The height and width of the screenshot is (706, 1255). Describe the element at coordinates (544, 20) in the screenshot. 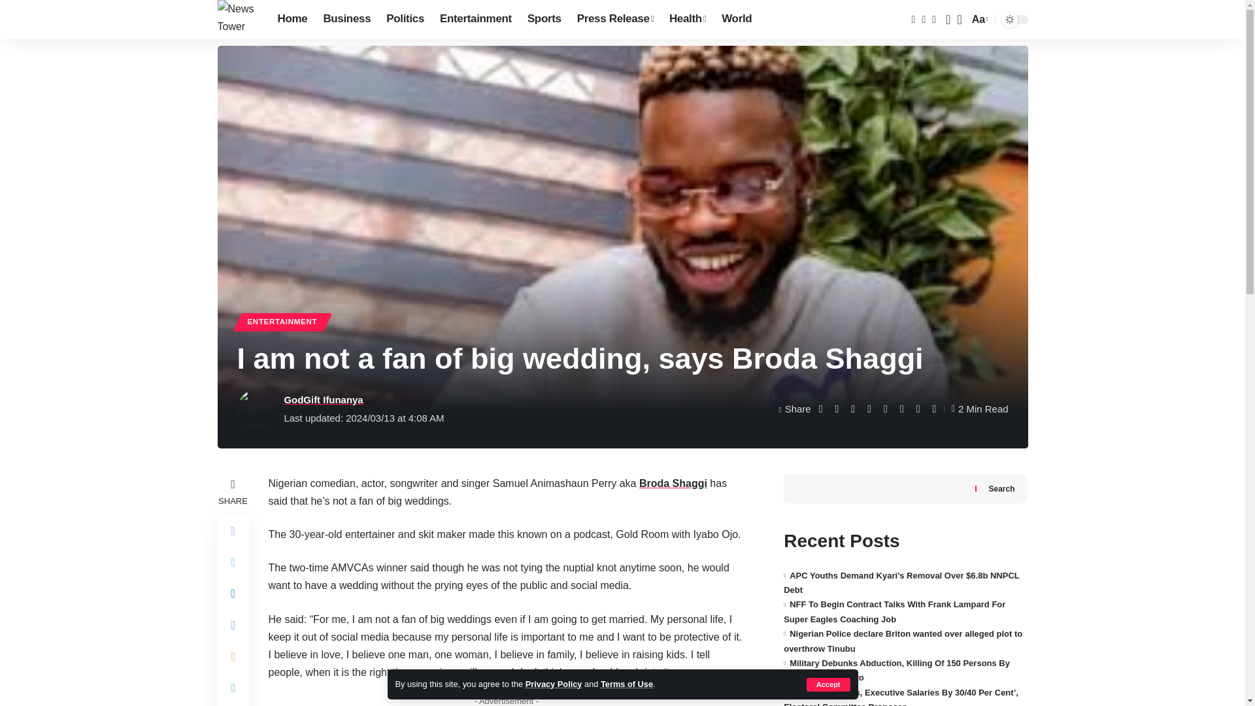

I see `Sports` at that location.